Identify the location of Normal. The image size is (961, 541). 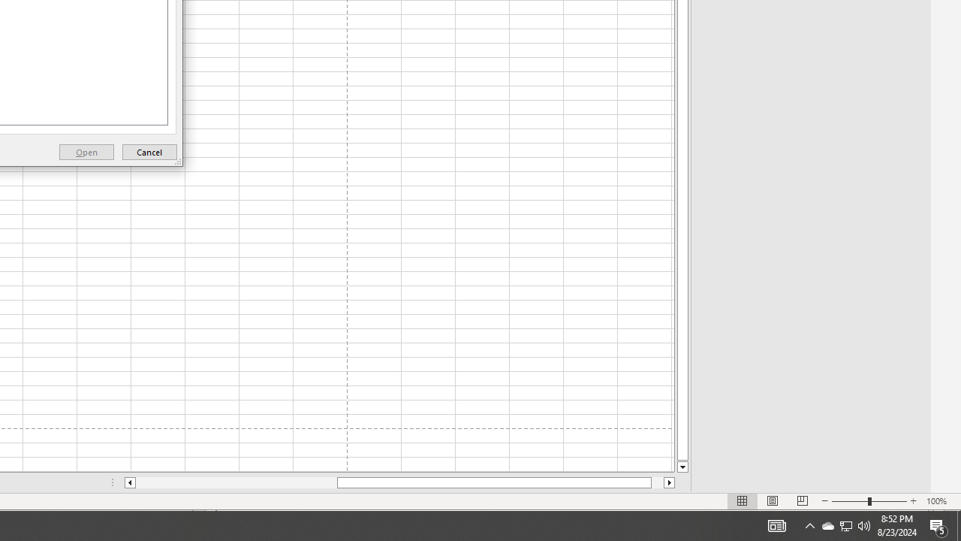
(742, 501).